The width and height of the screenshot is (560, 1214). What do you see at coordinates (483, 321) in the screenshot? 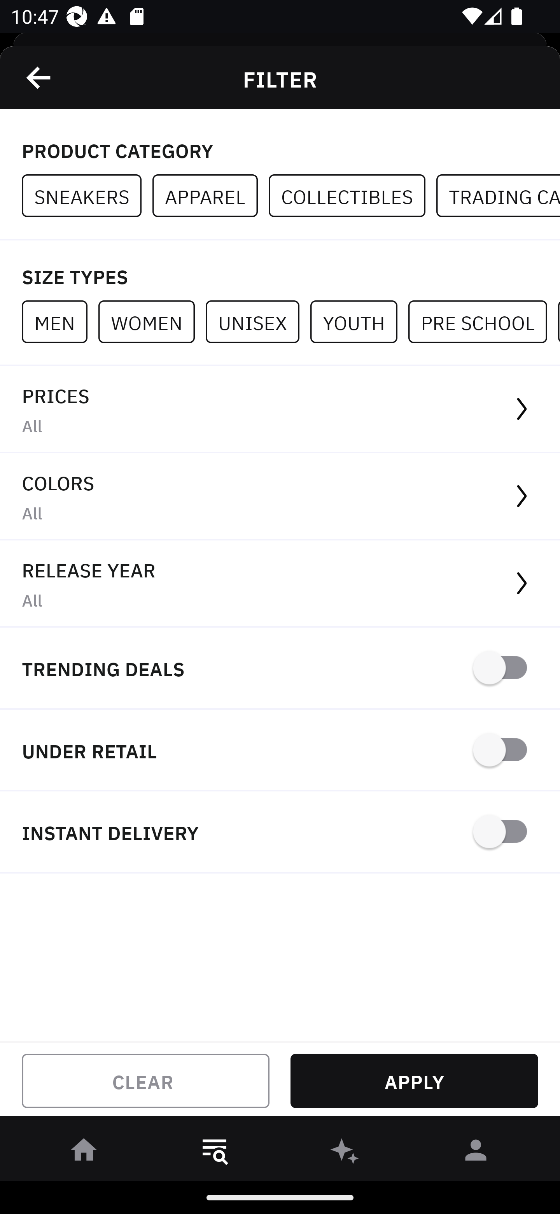
I see `PRE SCHOOL` at bounding box center [483, 321].